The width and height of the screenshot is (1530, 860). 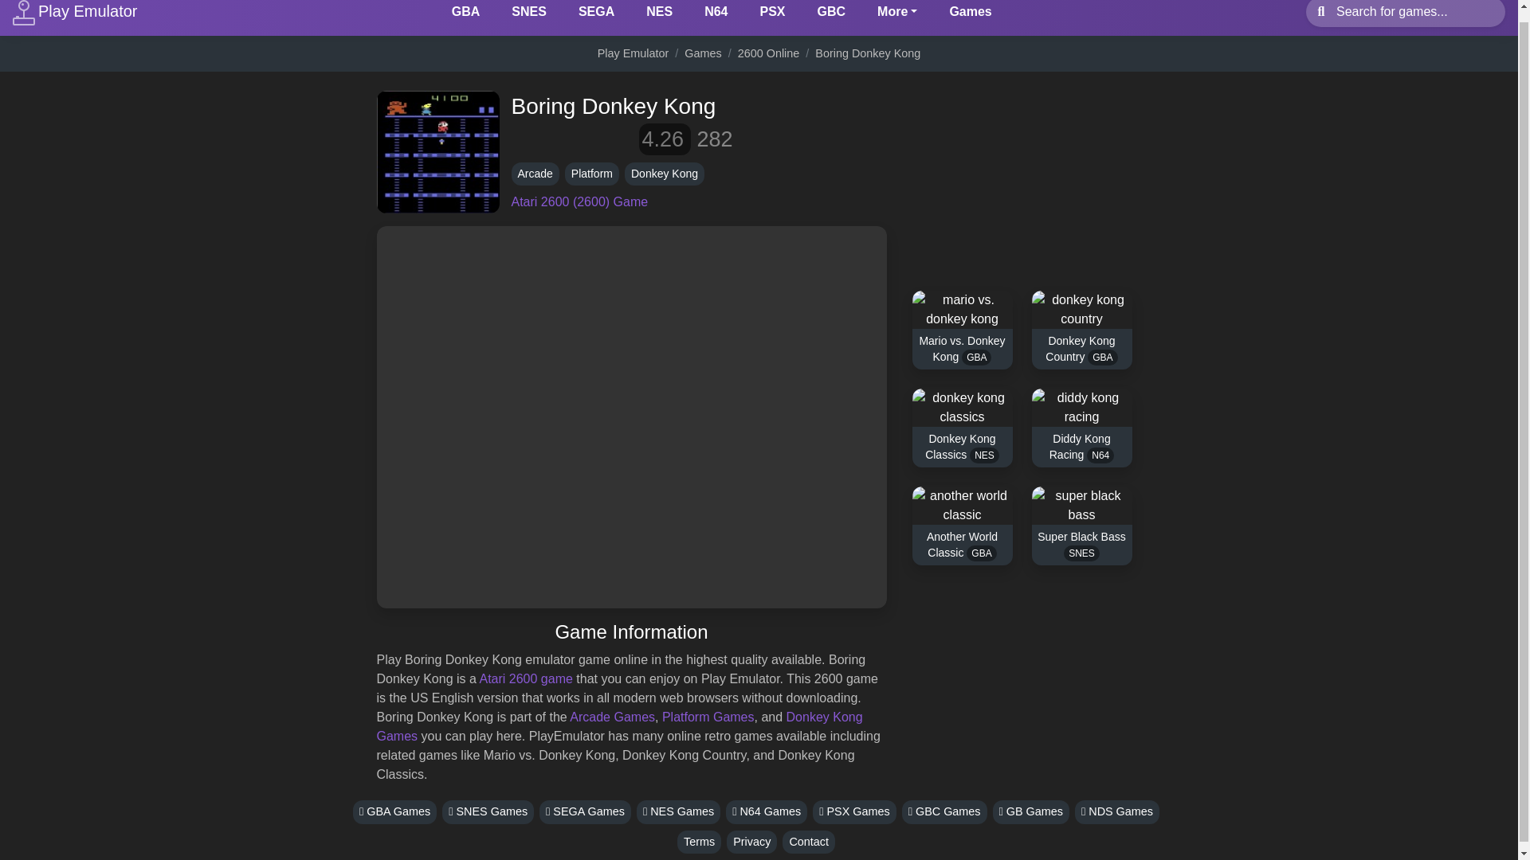 What do you see at coordinates (868, 53) in the screenshot?
I see `Boring Donkey Kong` at bounding box center [868, 53].